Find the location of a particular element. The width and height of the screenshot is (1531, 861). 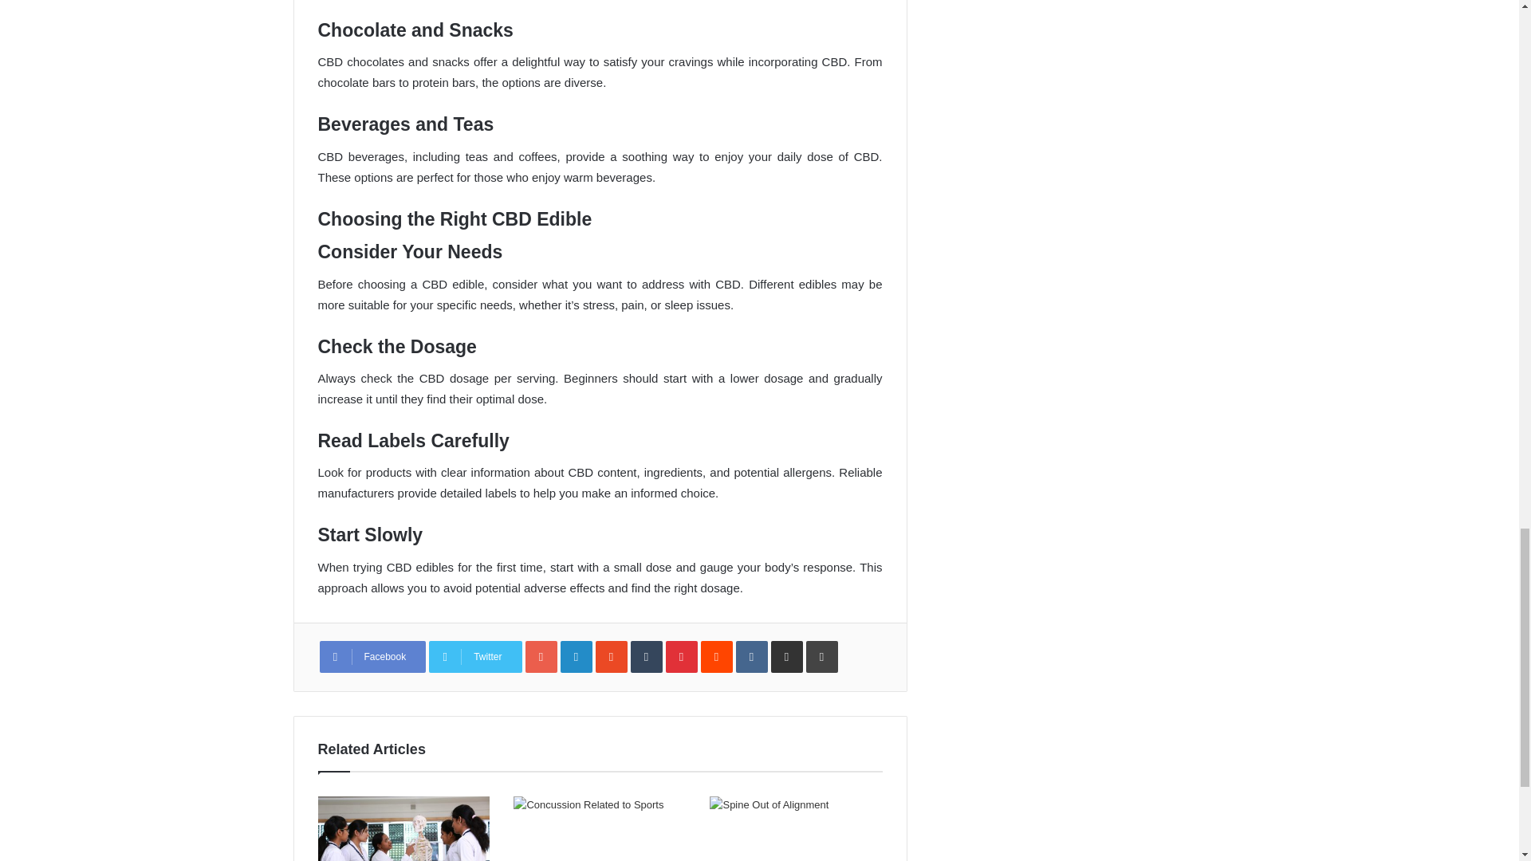

Concussion Related to Sports is located at coordinates (600, 829).